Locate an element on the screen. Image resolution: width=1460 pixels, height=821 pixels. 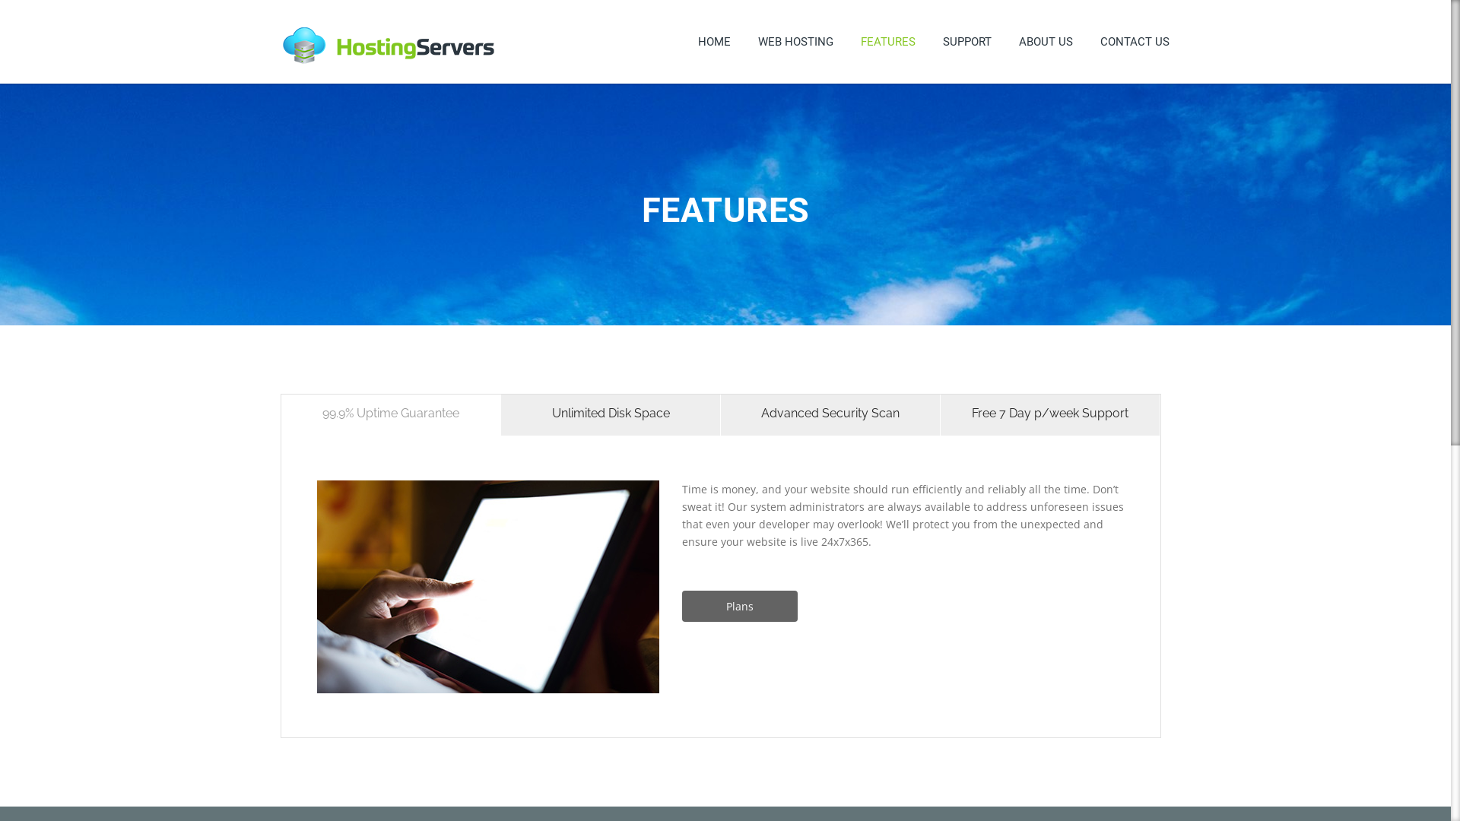
WEB HOSTING is located at coordinates (795, 43).